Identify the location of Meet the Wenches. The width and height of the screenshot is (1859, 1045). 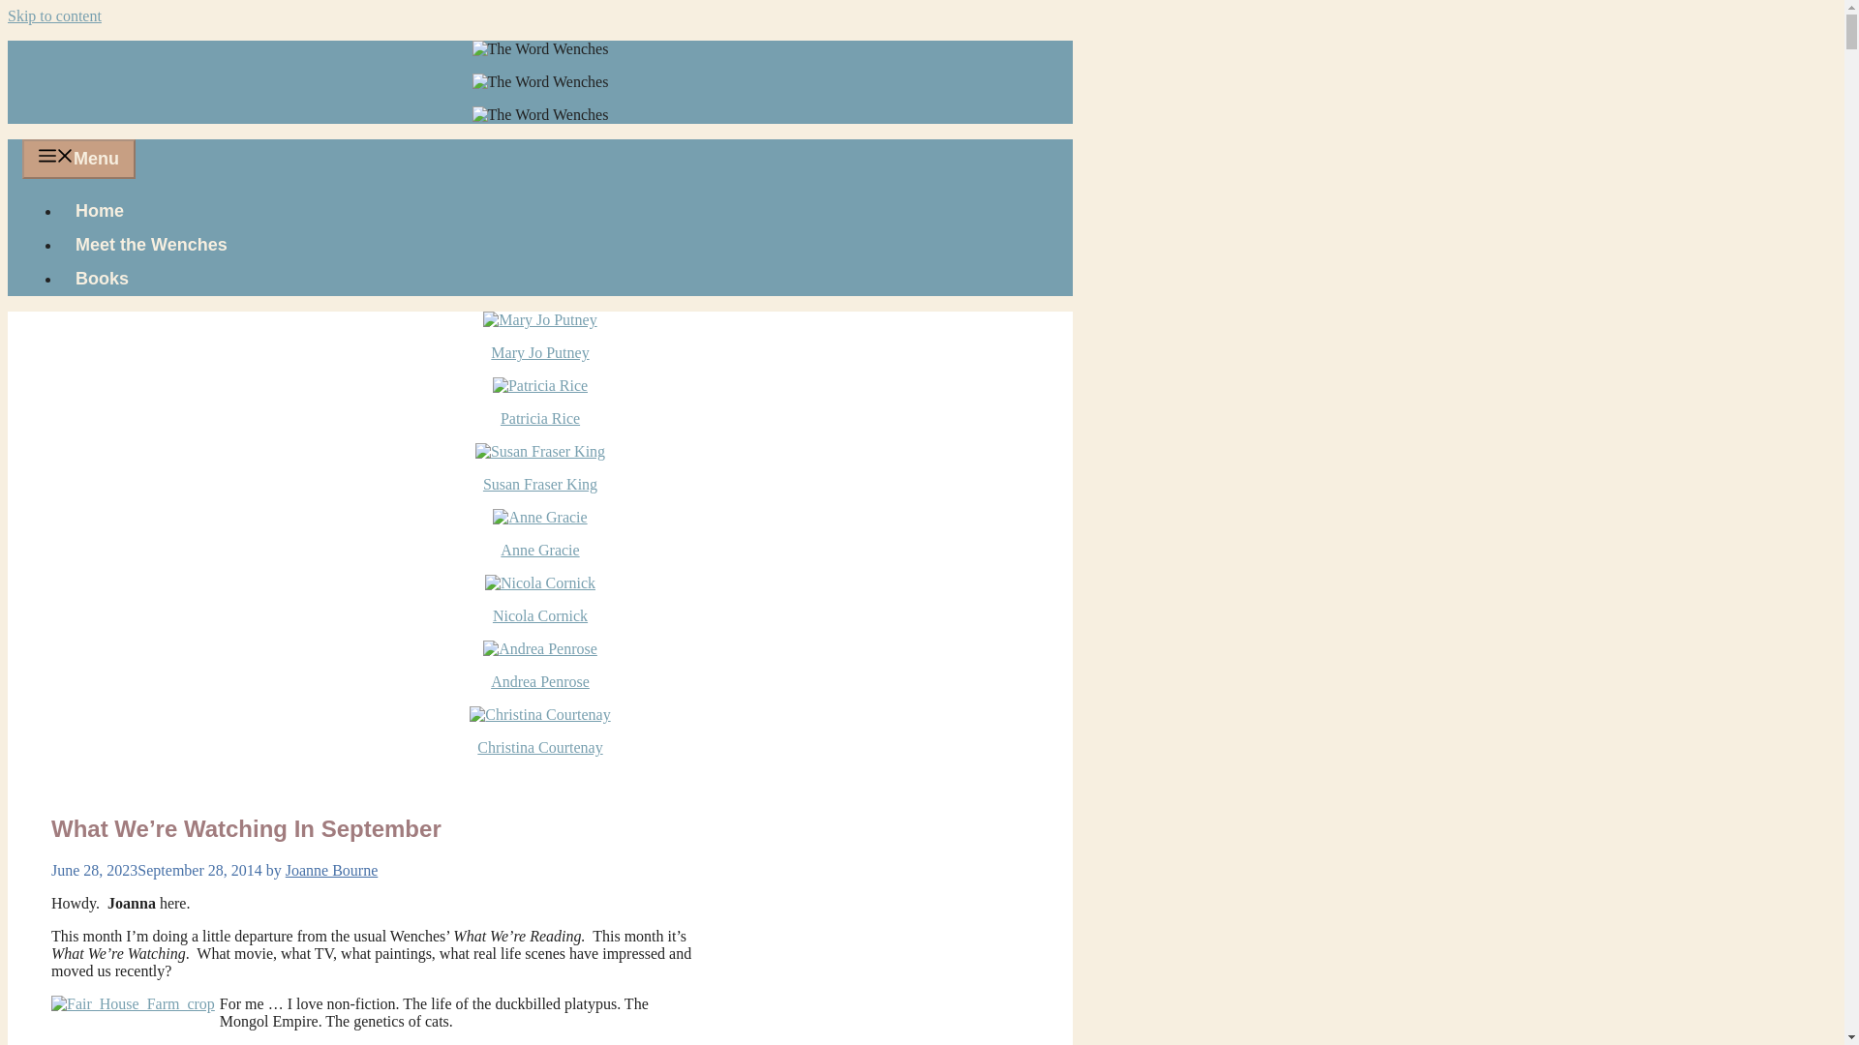
(151, 245).